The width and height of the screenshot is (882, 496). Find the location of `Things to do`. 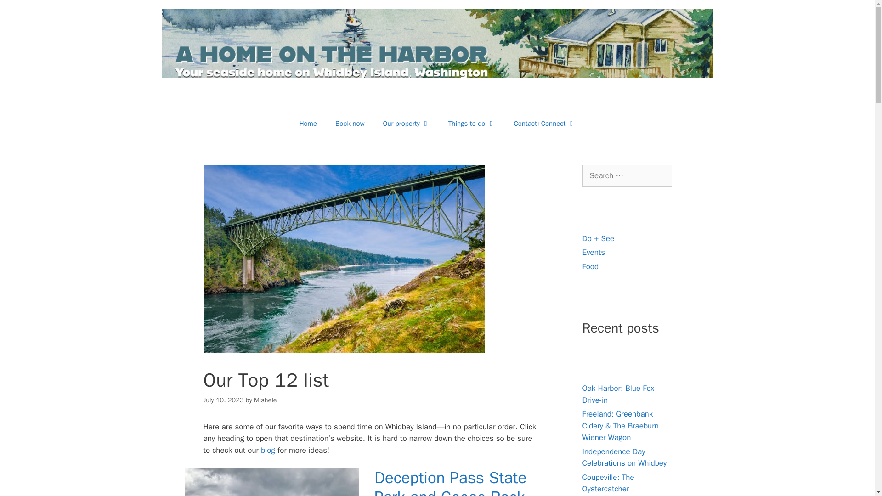

Things to do is located at coordinates (472, 123).